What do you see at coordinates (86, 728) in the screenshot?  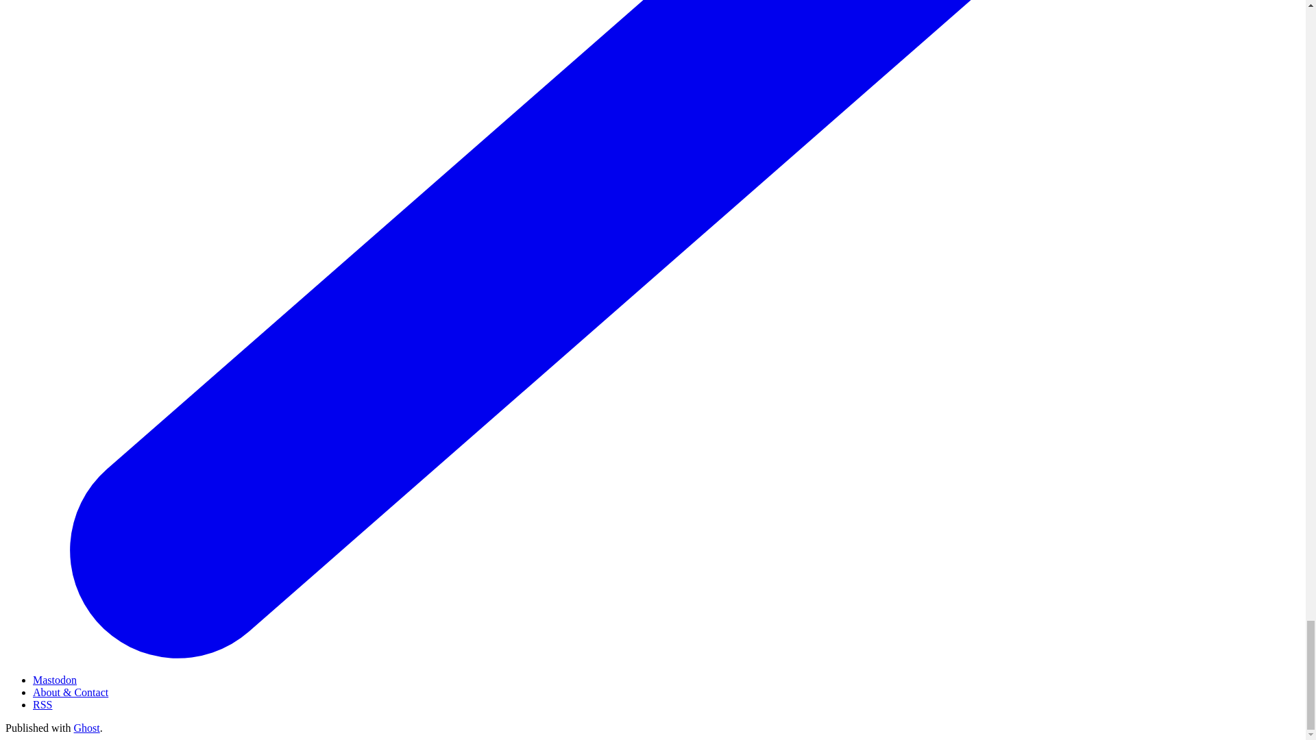 I see `Ghost` at bounding box center [86, 728].